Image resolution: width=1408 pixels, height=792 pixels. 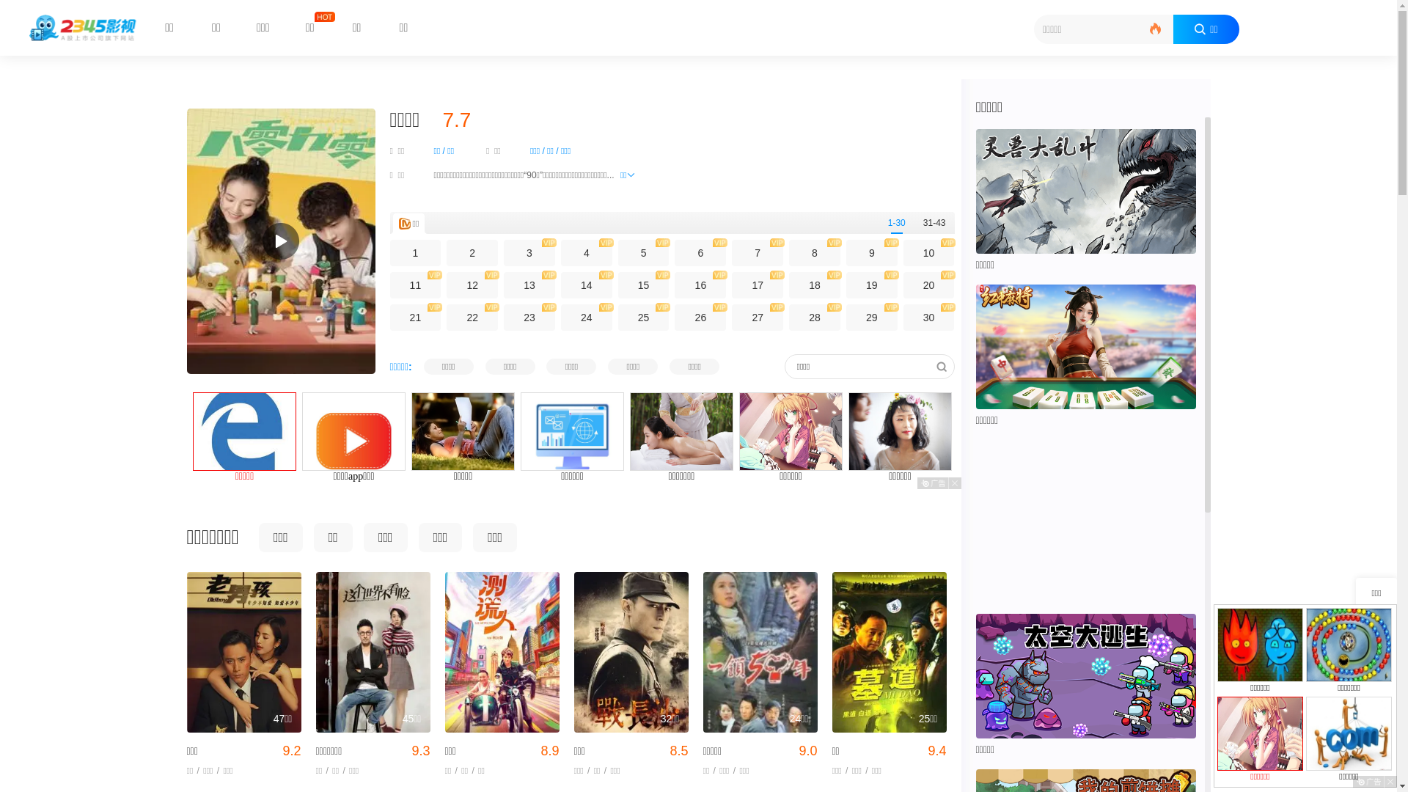 What do you see at coordinates (472, 318) in the screenshot?
I see `22` at bounding box center [472, 318].